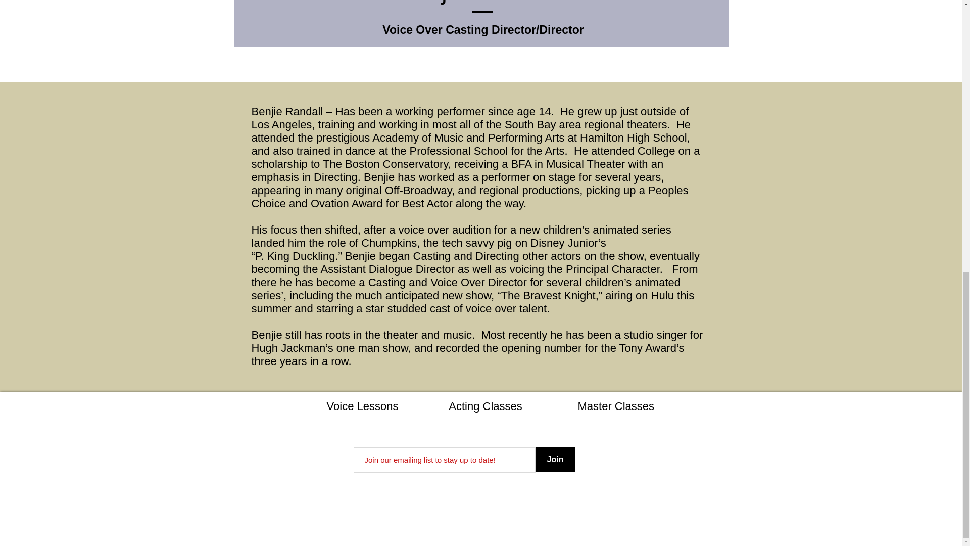 The width and height of the screenshot is (970, 546). I want to click on Join, so click(555, 460).